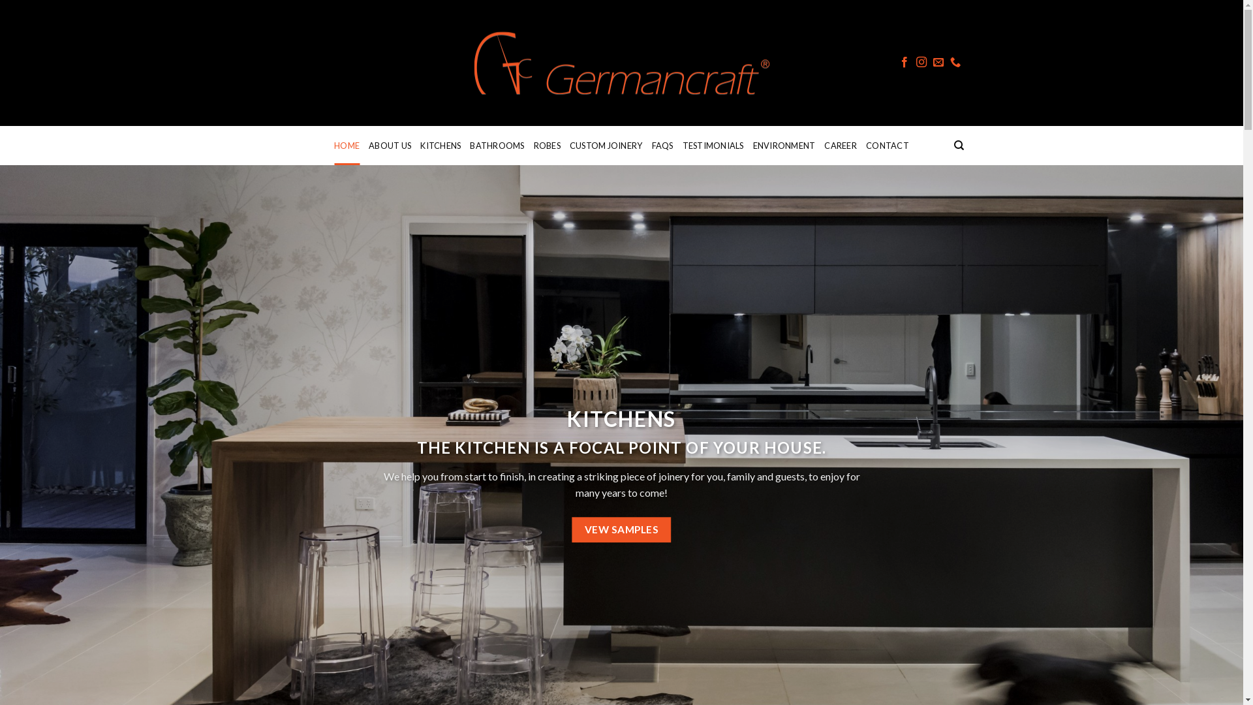  Describe the element at coordinates (441, 146) in the screenshot. I see `KITCHENS` at that location.